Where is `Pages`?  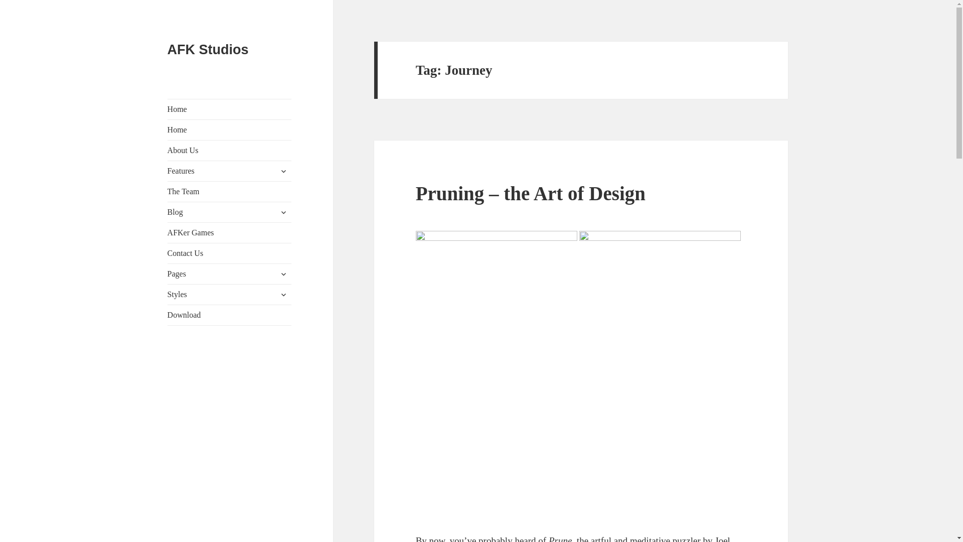 Pages is located at coordinates (230, 274).